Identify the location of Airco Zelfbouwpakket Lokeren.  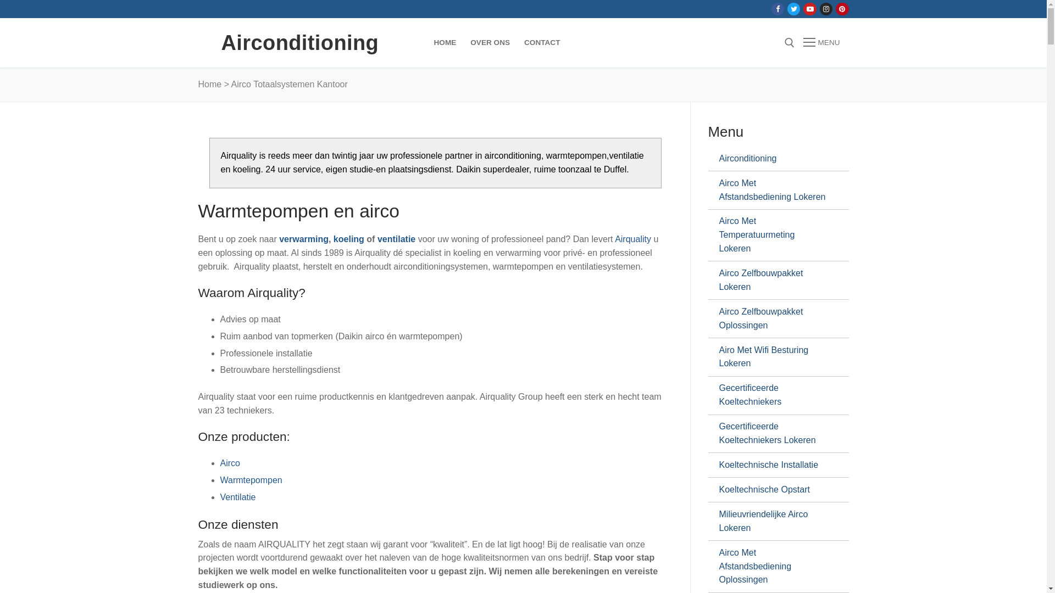
(774, 280).